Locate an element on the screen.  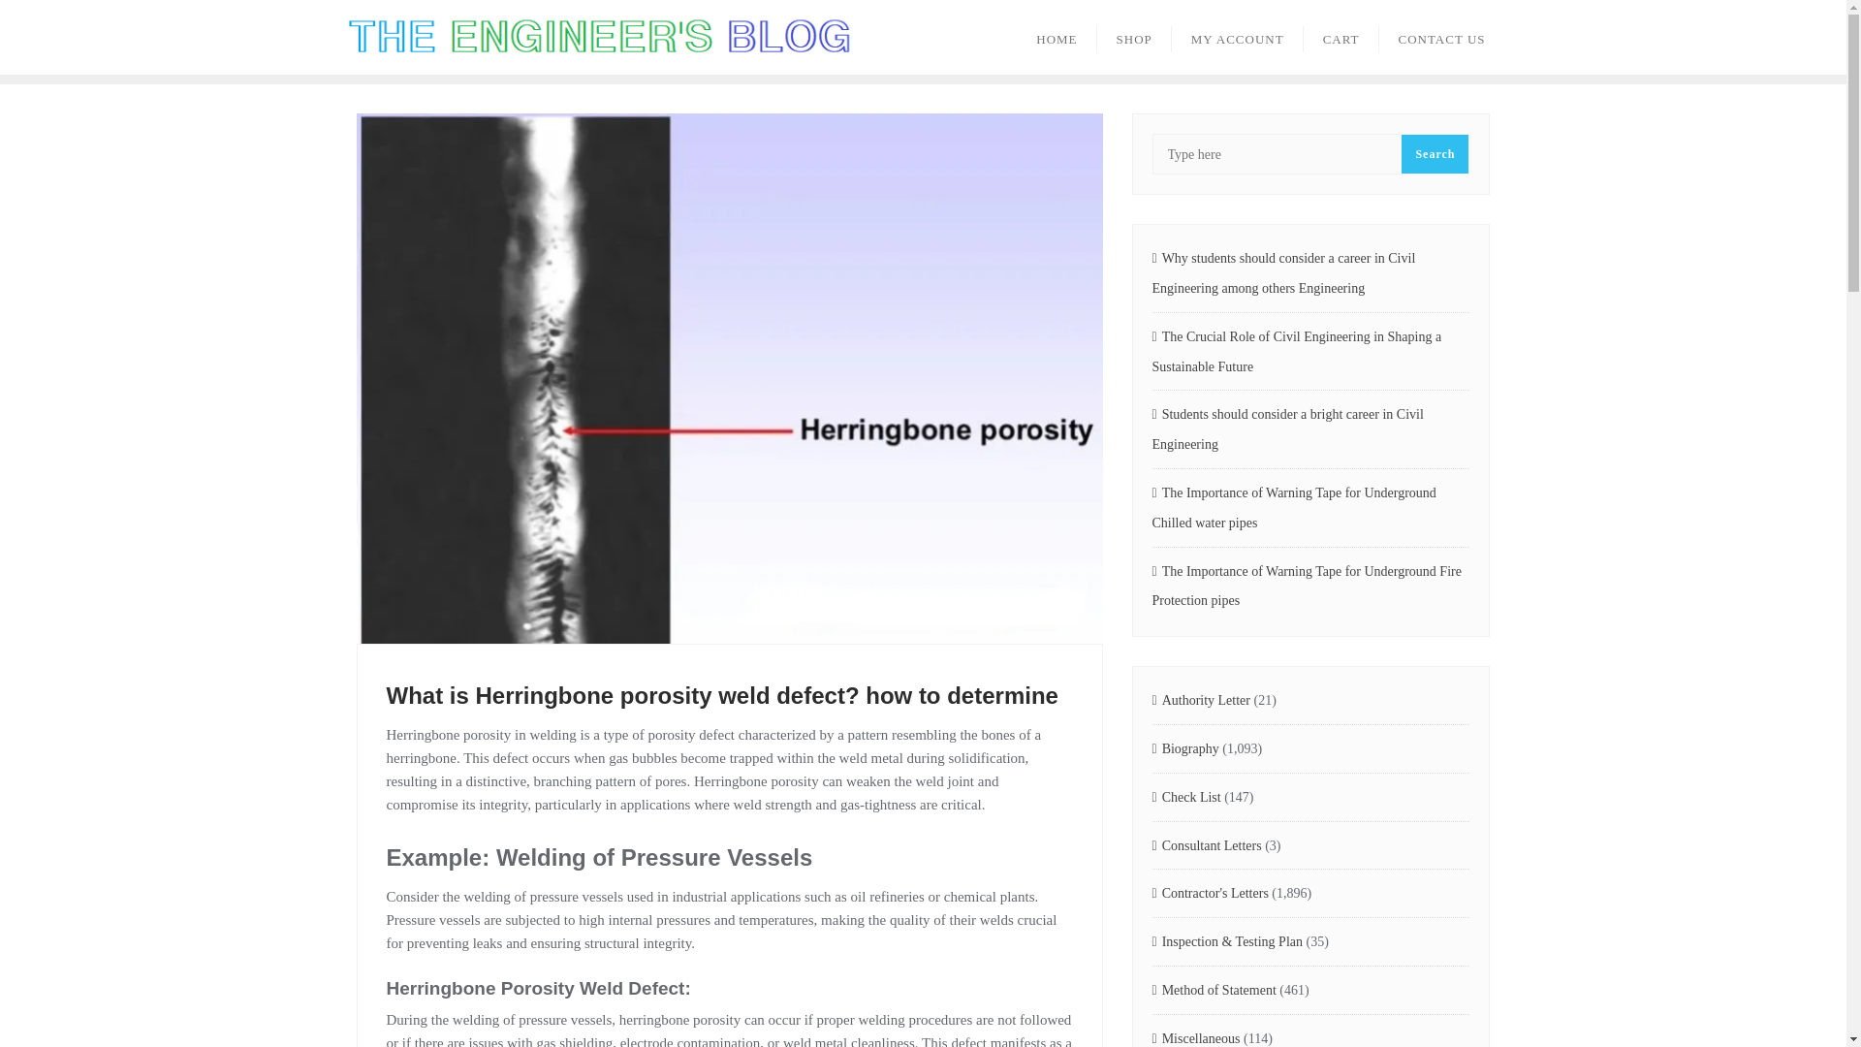
Contractor's Letters is located at coordinates (1210, 894).